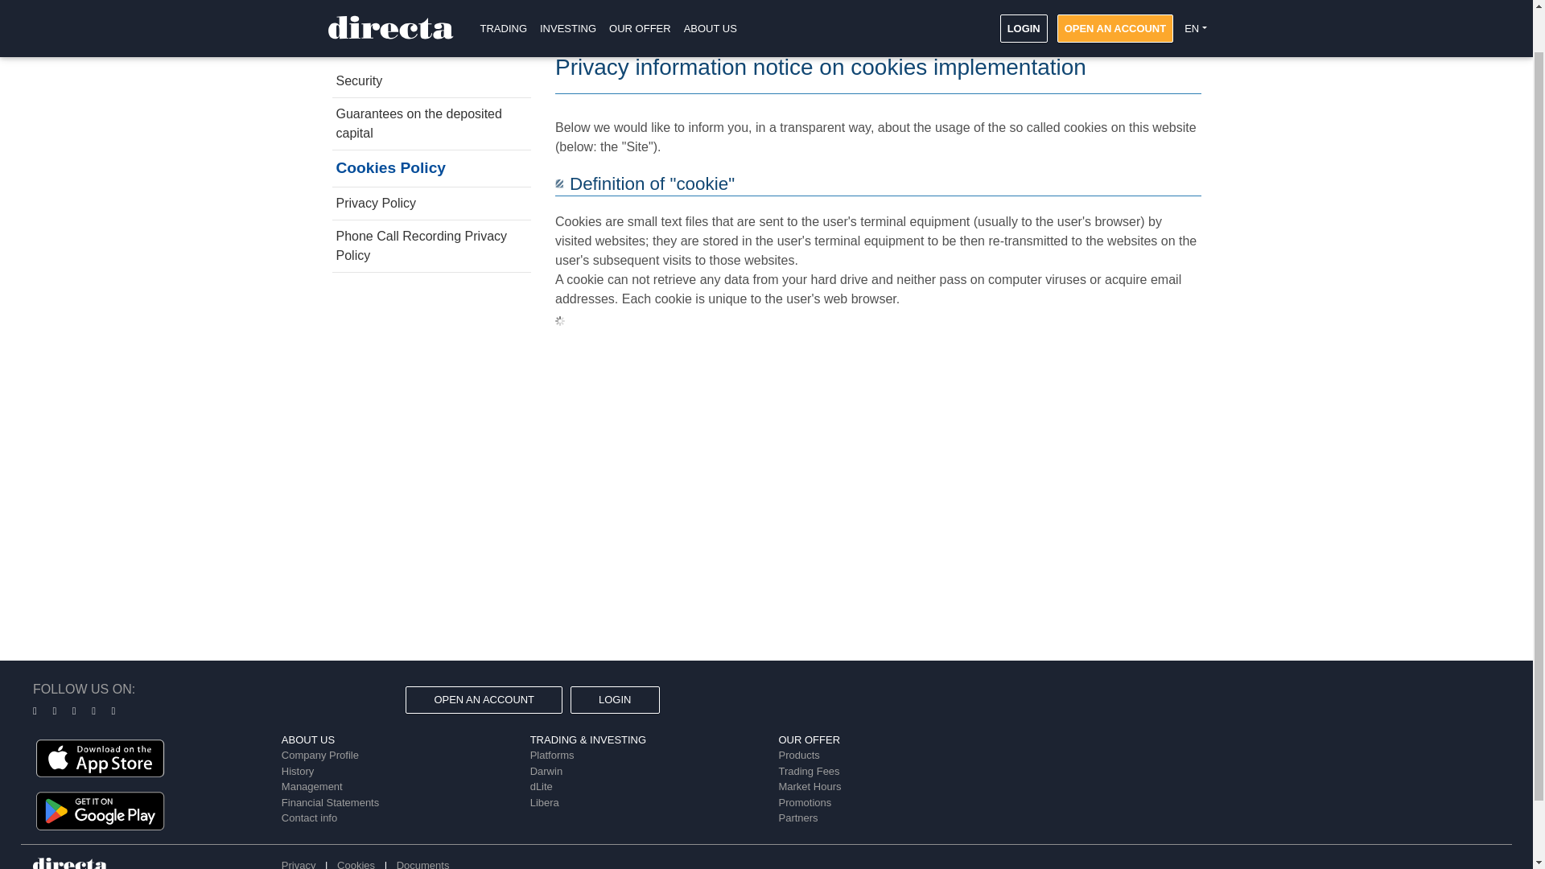 The width and height of the screenshot is (1545, 869). I want to click on Market Hours, so click(810, 785).